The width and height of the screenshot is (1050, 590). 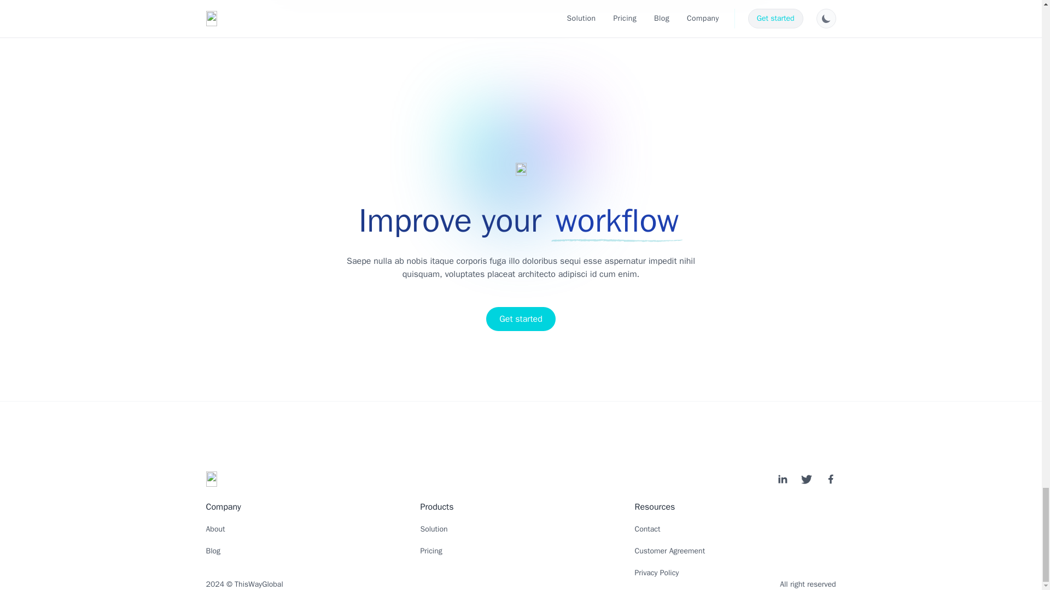 What do you see at coordinates (830, 479) in the screenshot?
I see `facebook` at bounding box center [830, 479].